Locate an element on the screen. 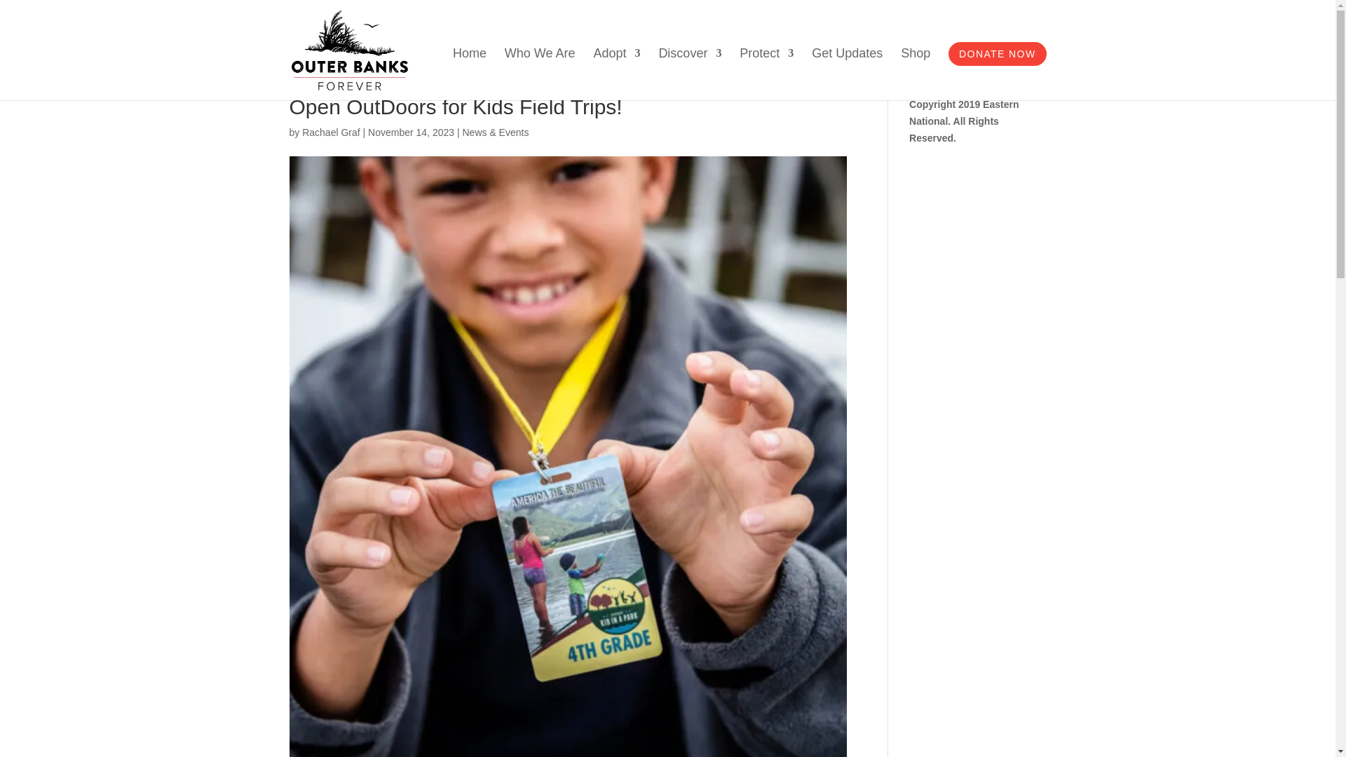  Protect is located at coordinates (766, 74).